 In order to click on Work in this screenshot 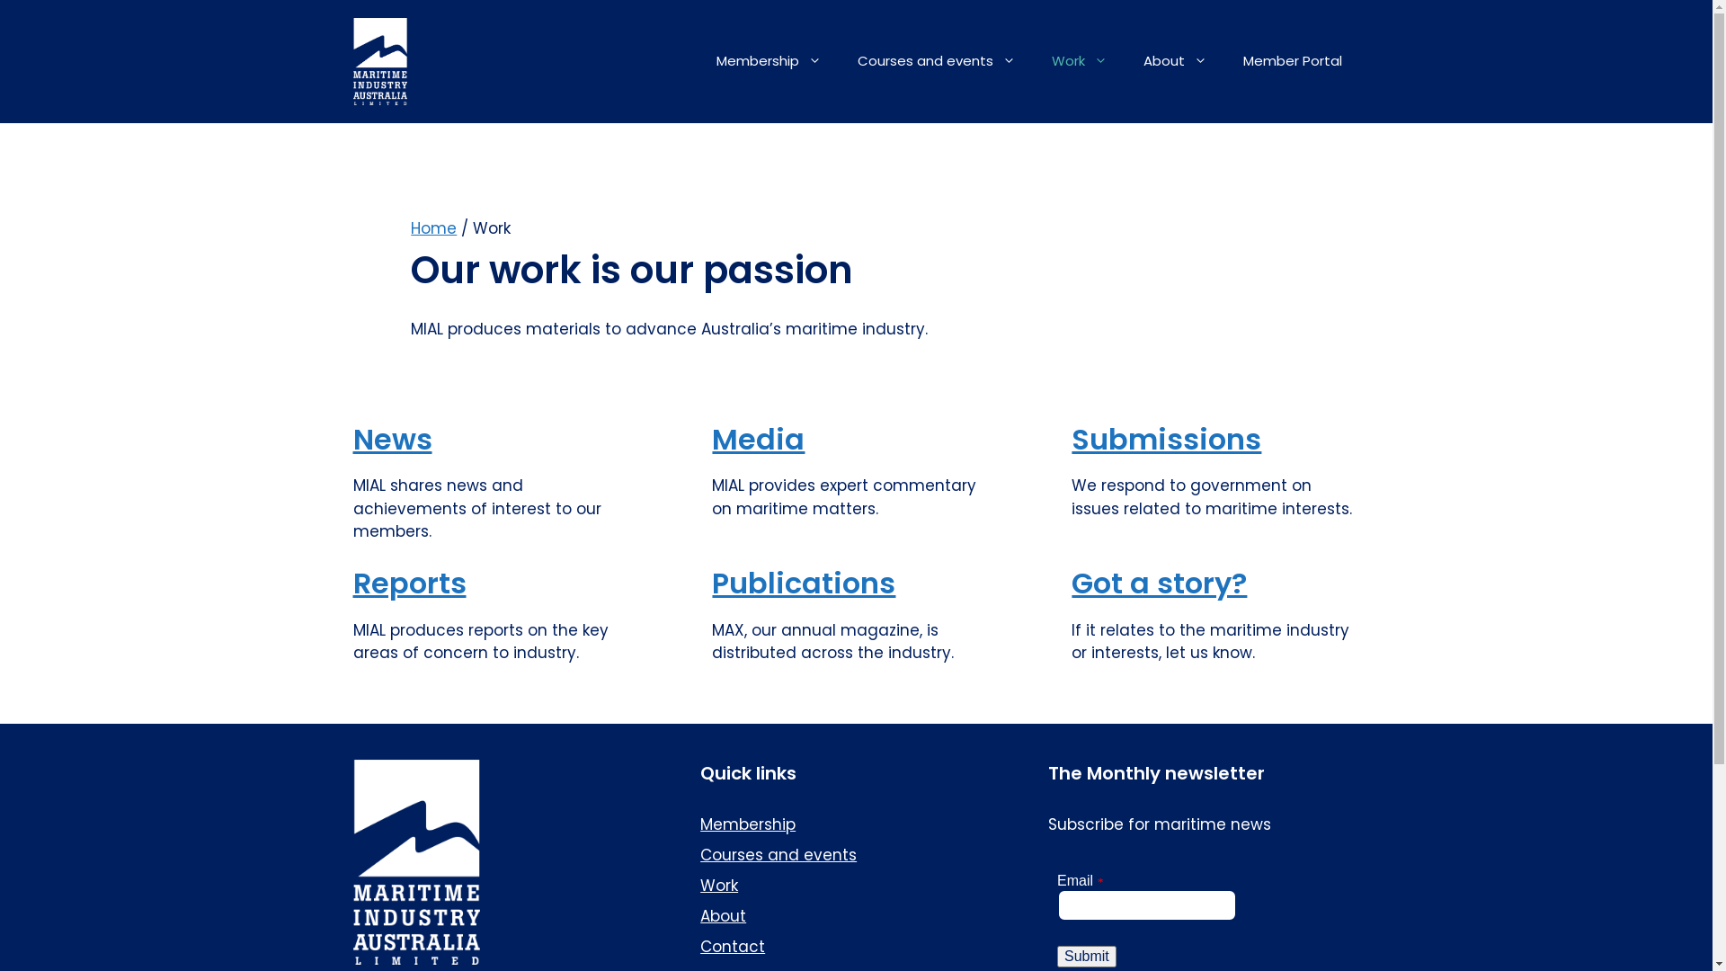, I will do `click(719, 886)`.